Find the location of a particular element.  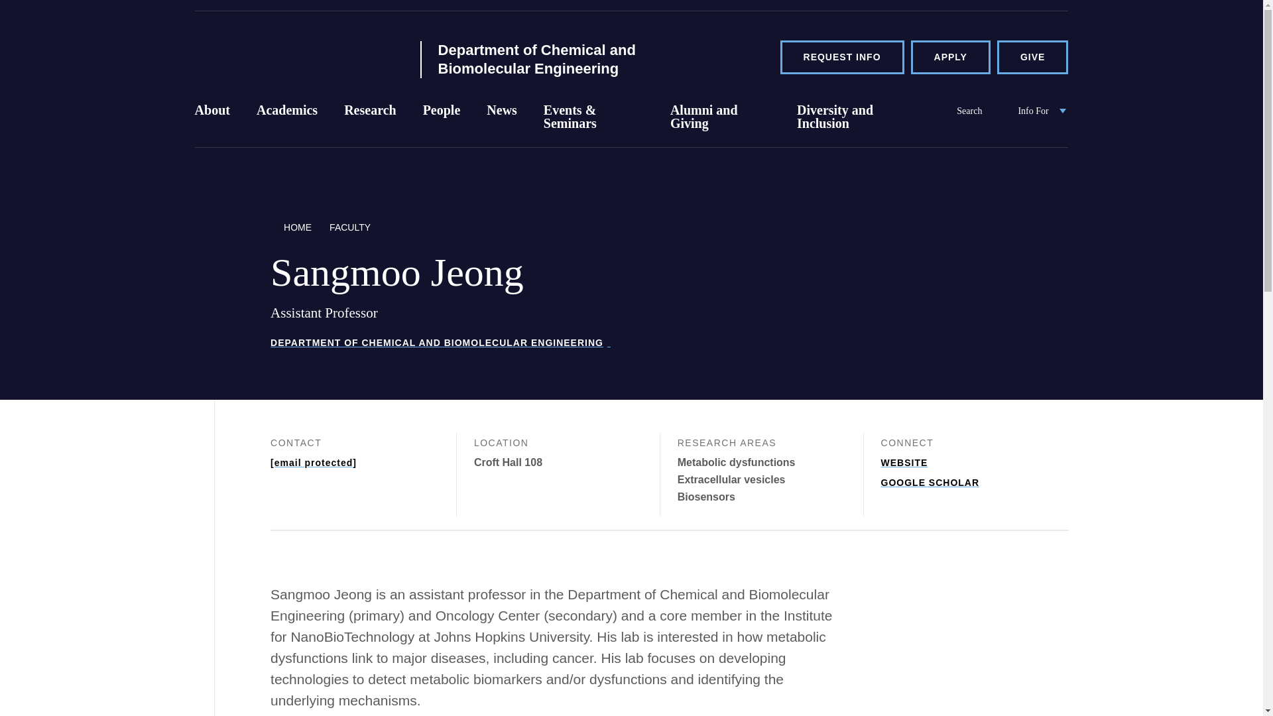

REQUEST INFO is located at coordinates (842, 57).